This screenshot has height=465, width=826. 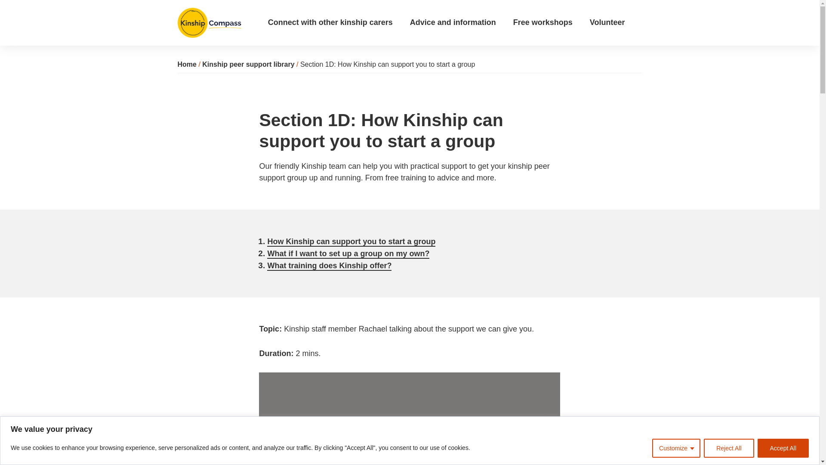 I want to click on Reject All, so click(x=728, y=448).